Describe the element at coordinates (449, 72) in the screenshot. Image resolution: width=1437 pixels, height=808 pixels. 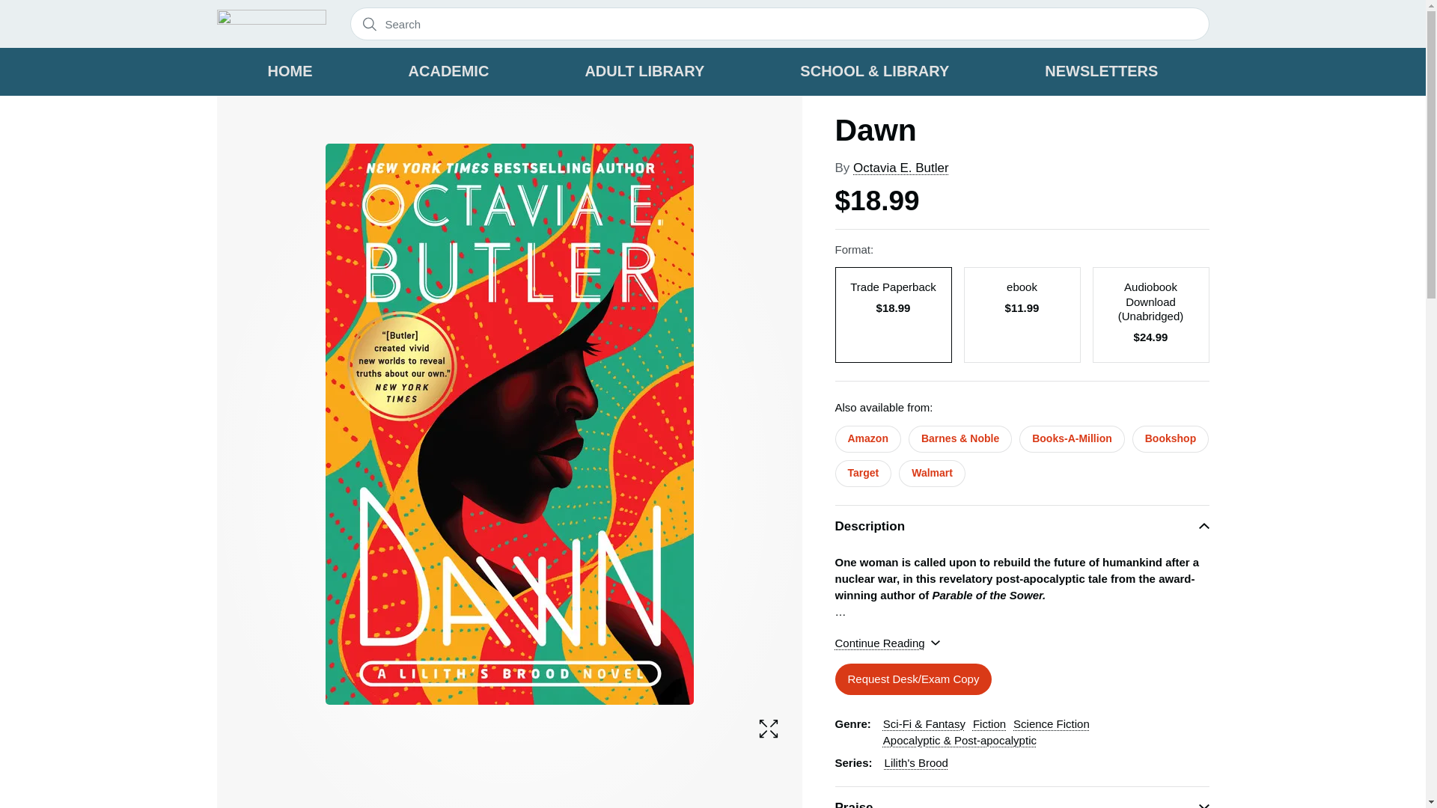
I see `ACADEMIC` at that location.